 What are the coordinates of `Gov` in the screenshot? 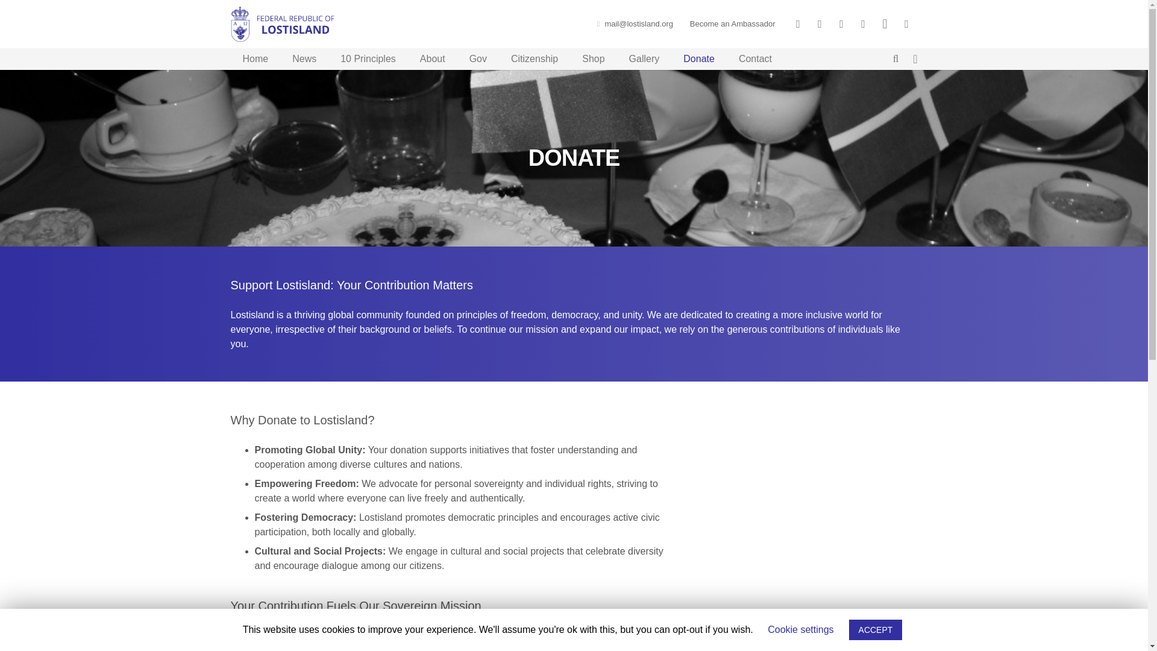 It's located at (477, 58).